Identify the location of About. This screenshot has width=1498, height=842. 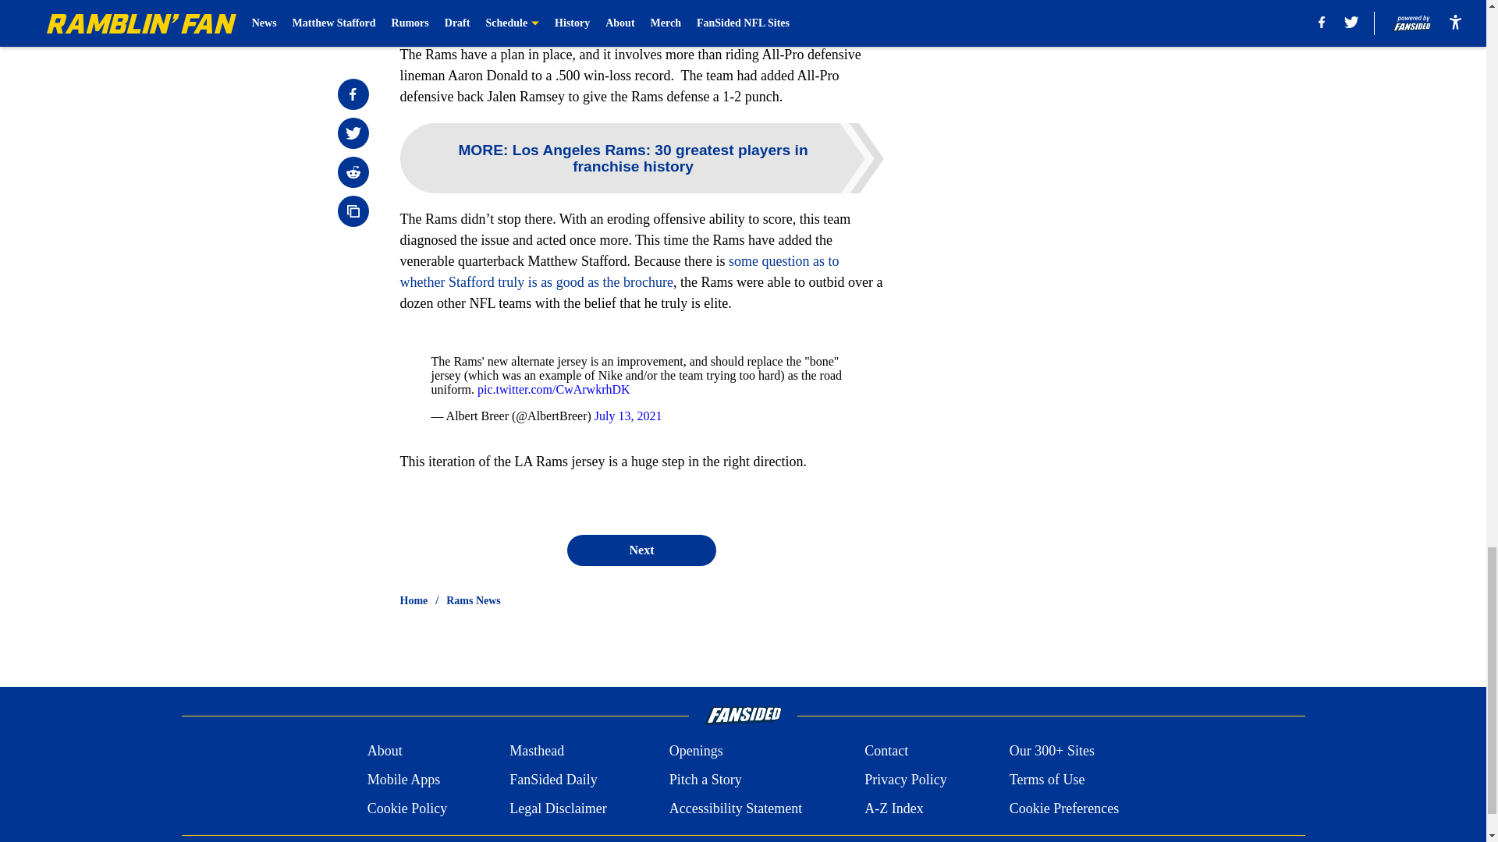
(385, 752).